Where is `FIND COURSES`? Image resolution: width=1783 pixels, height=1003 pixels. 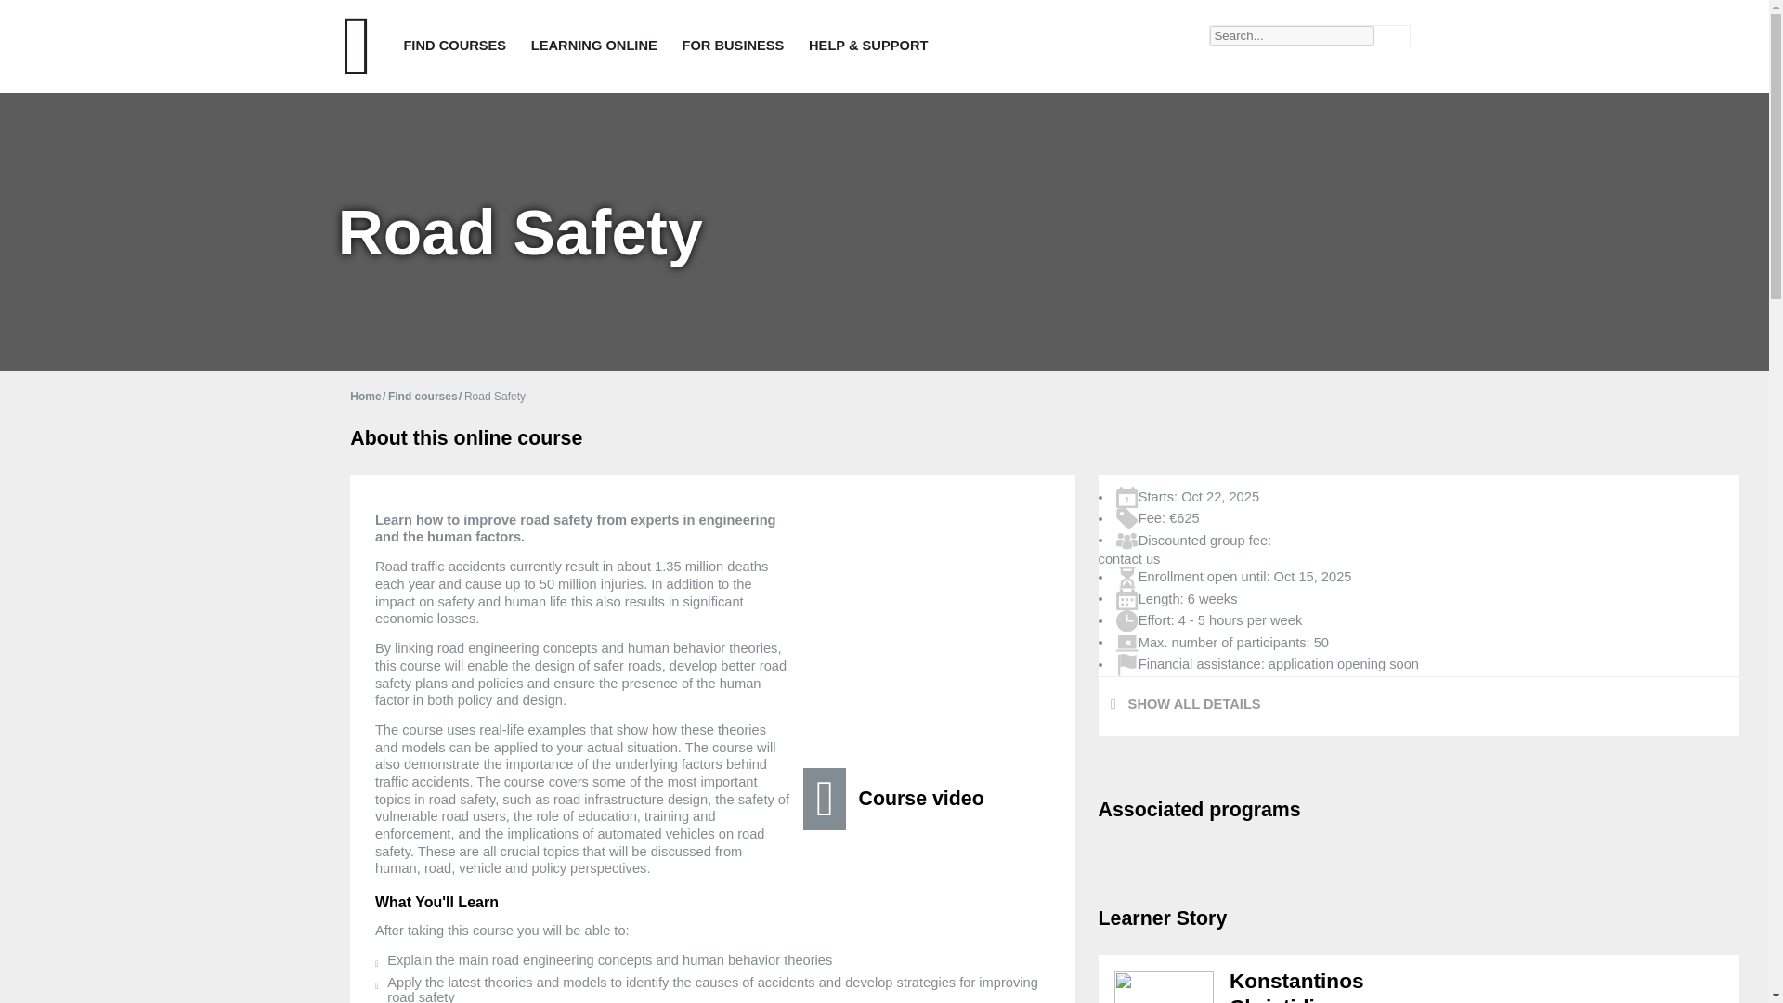
FIND COURSES is located at coordinates (454, 46).